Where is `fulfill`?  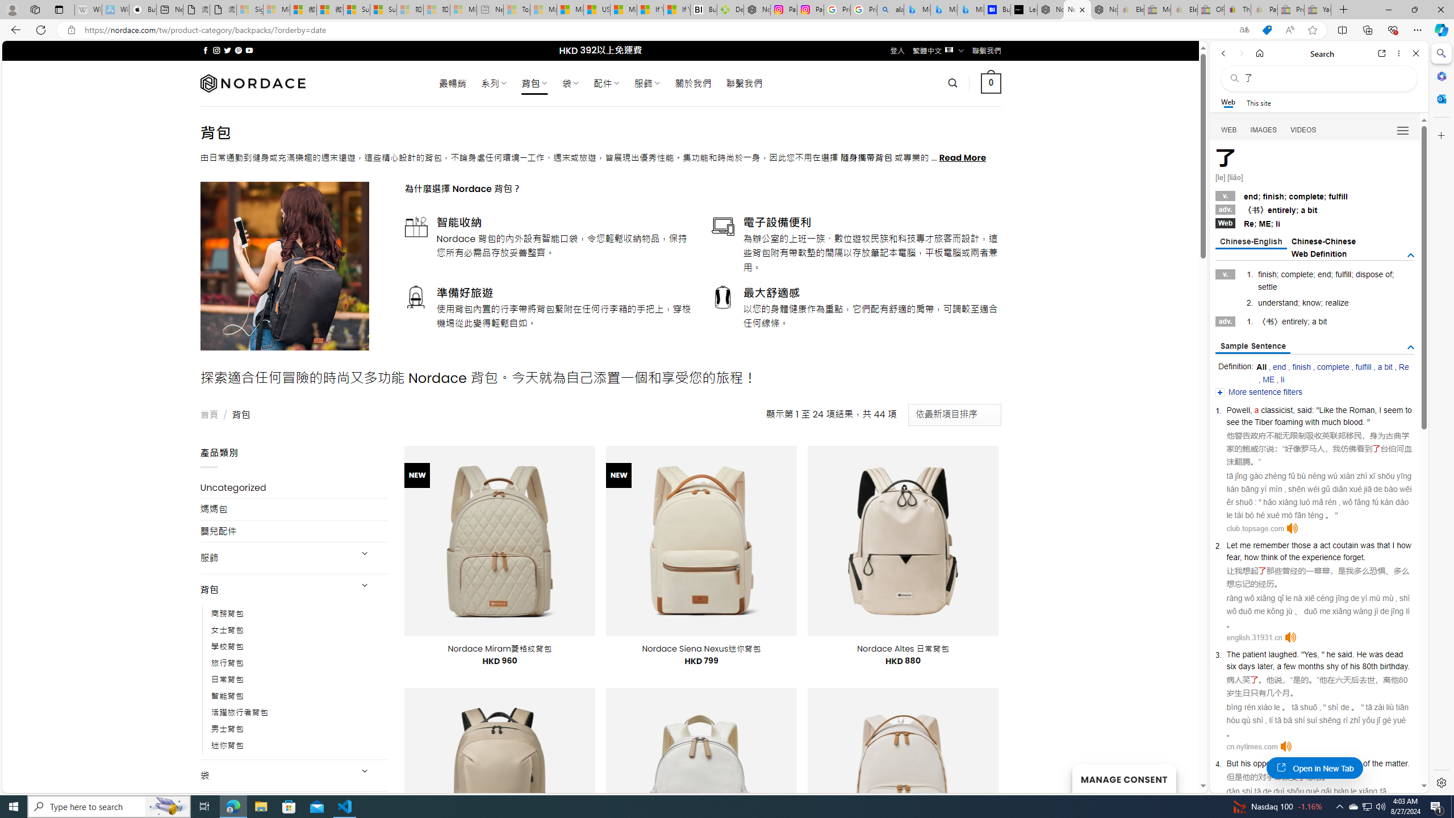
fulfill is located at coordinates (1363, 367).